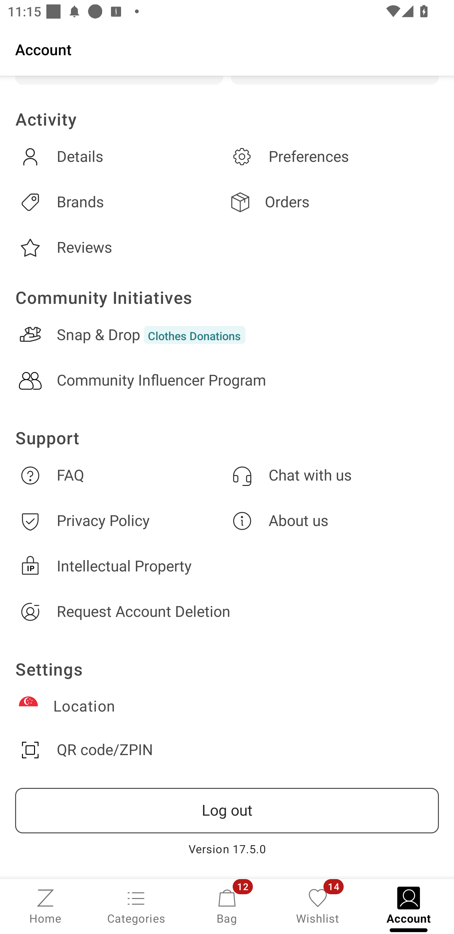 The width and height of the screenshot is (454, 934). I want to click on Categories, so click(136, 906).